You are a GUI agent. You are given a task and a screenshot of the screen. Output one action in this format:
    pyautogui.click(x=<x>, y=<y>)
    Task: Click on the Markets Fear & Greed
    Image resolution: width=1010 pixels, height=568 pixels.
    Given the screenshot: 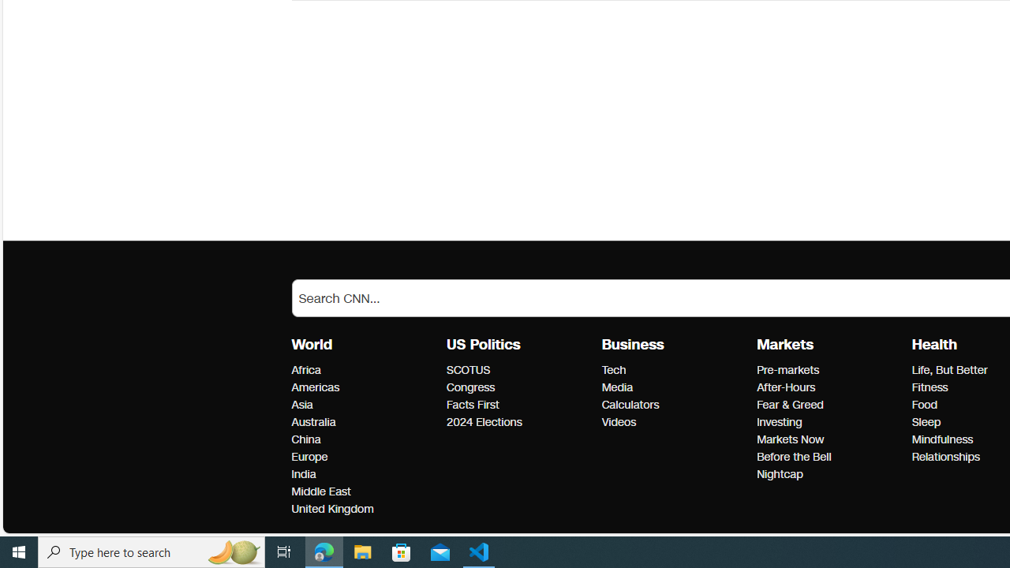 What is the action you would take?
    pyautogui.click(x=790, y=404)
    